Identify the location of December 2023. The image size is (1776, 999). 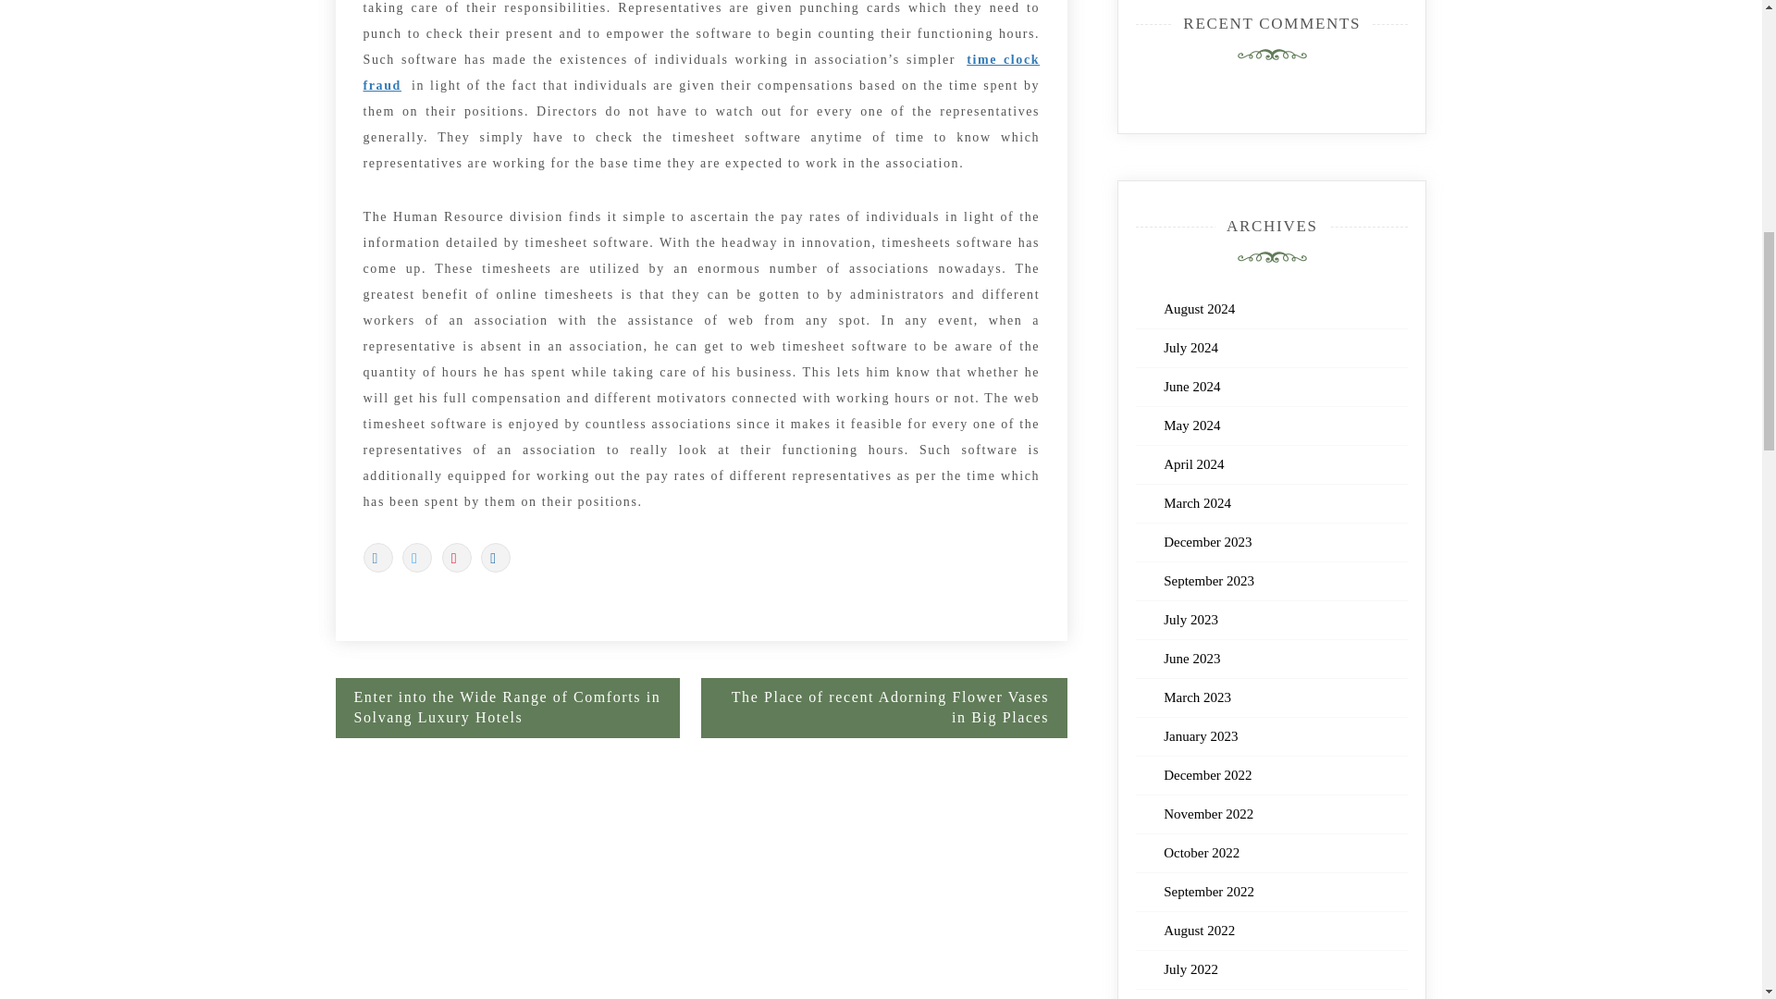
(1207, 542).